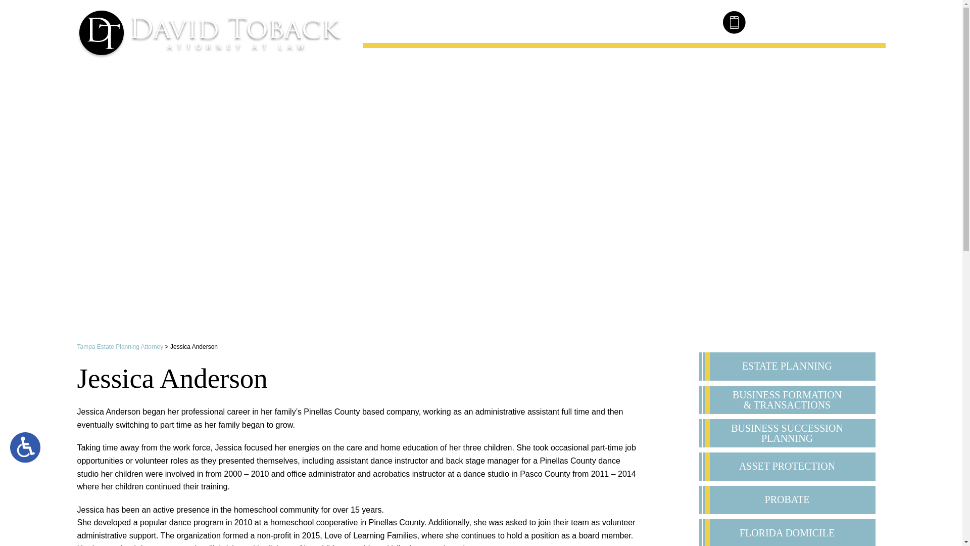 Image resolution: width=970 pixels, height=546 pixels. Describe the element at coordinates (805, 21) in the screenshot. I see `813-252-7529` at that location.